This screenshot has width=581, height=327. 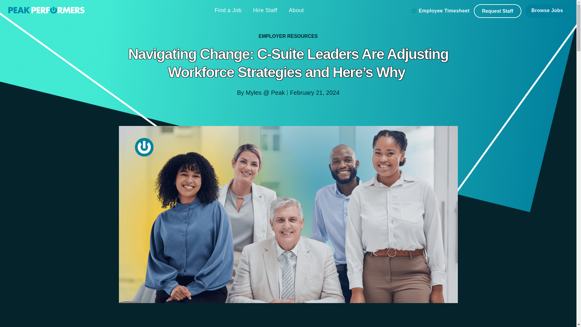 I want to click on Find a Job, so click(x=228, y=10).